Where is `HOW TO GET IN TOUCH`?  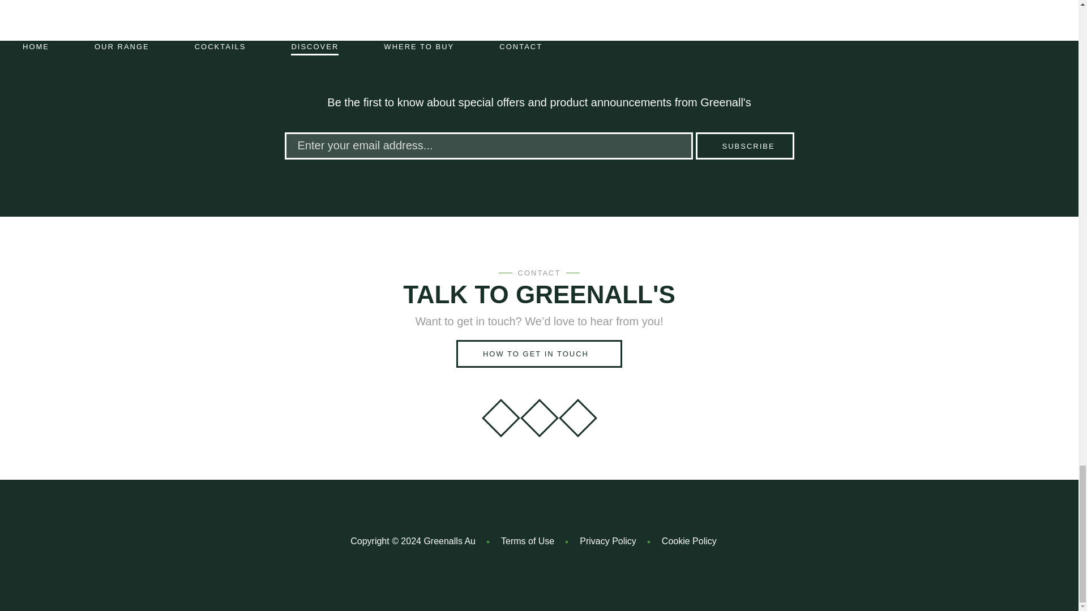
HOW TO GET IN TOUCH is located at coordinates (539, 354).